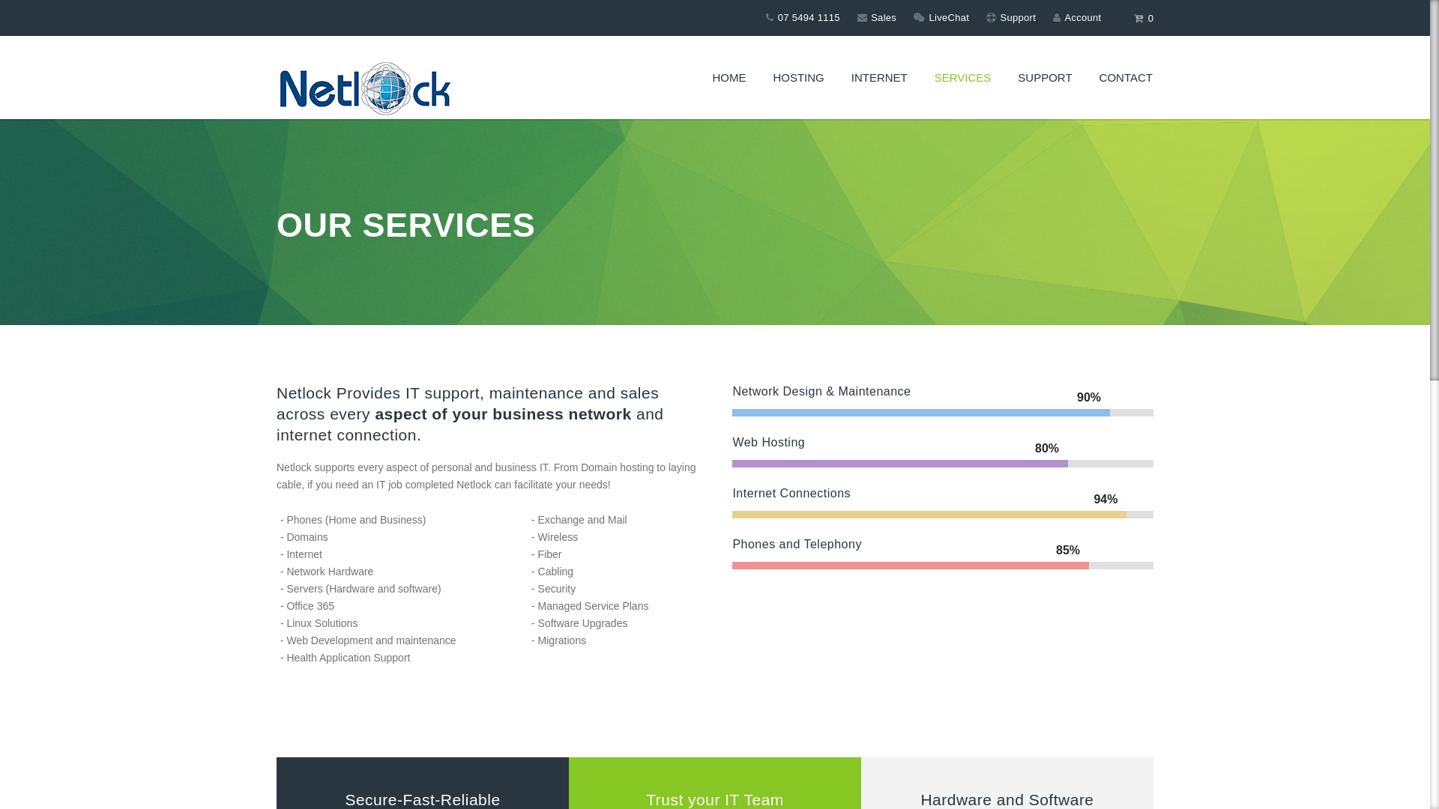 This screenshot has height=809, width=1439. I want to click on HOME, so click(728, 78).